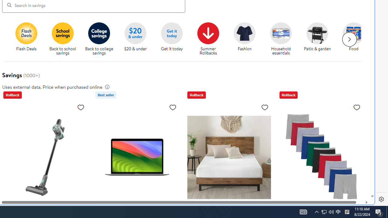 This screenshot has height=218, width=388. I want to click on $20 and under, so click(135, 33).